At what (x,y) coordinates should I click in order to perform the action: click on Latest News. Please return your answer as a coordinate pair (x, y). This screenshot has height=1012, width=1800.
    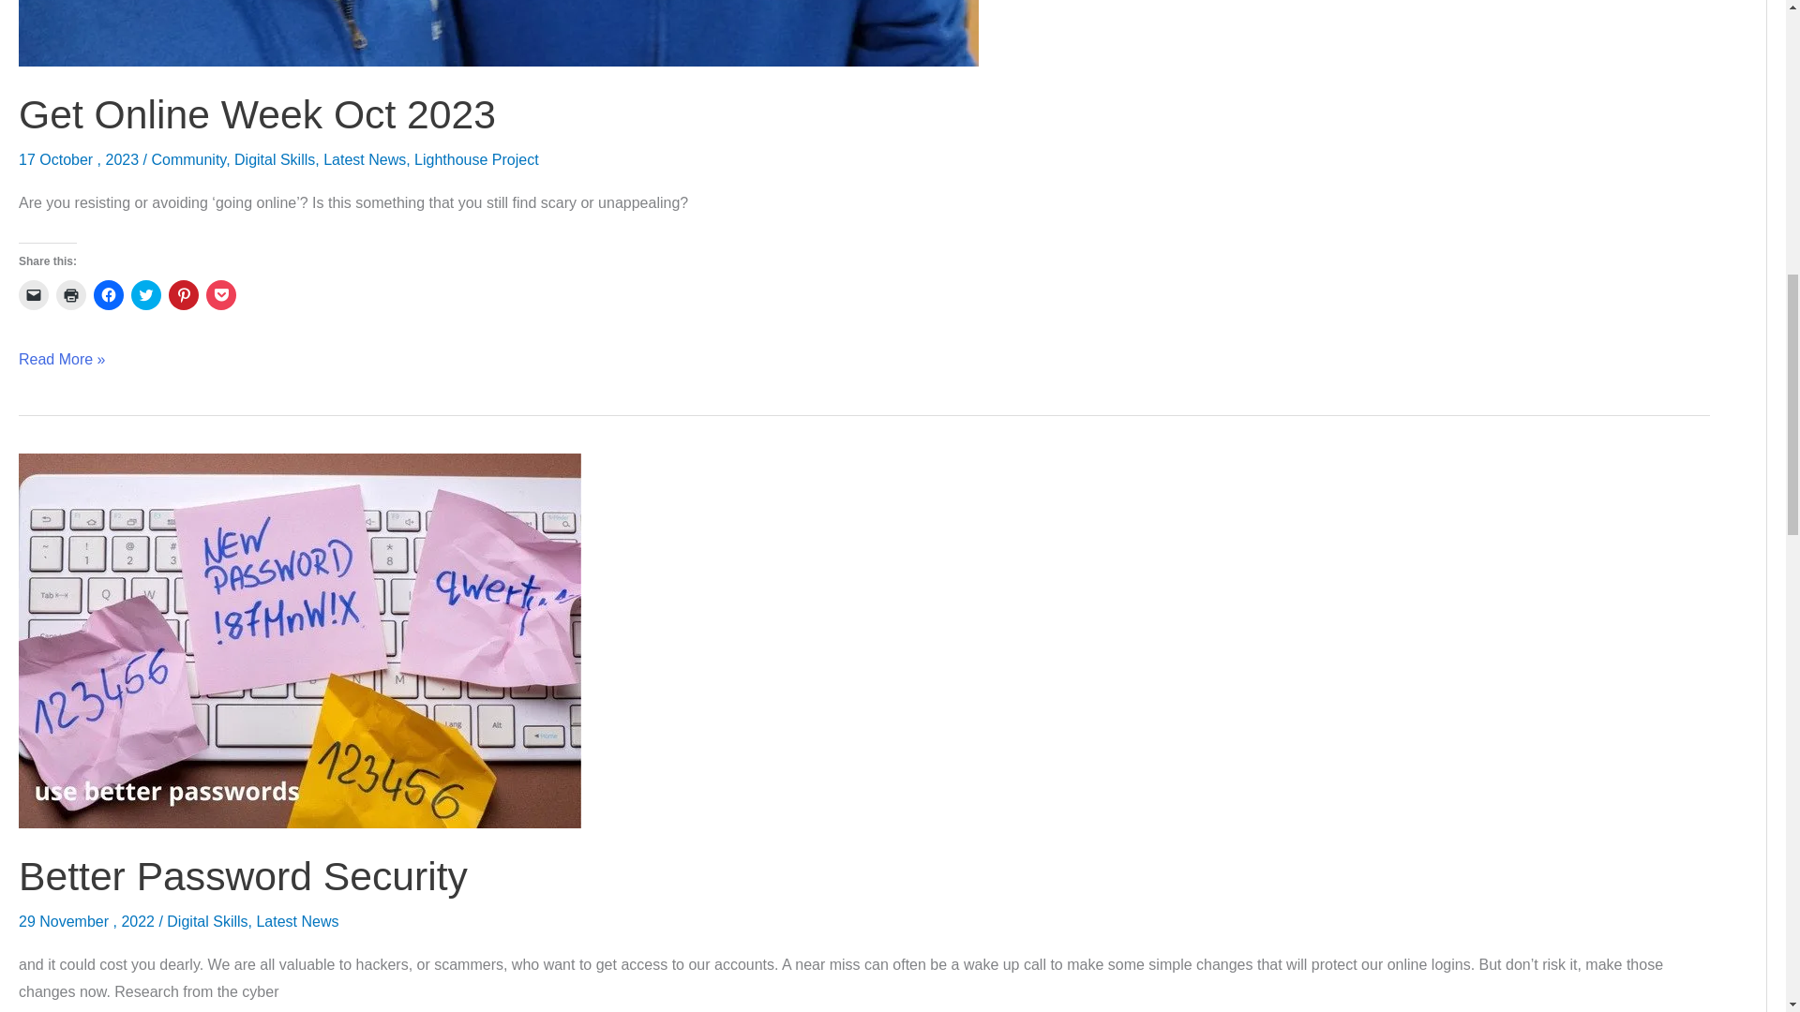
    Looking at the image, I should click on (296, 922).